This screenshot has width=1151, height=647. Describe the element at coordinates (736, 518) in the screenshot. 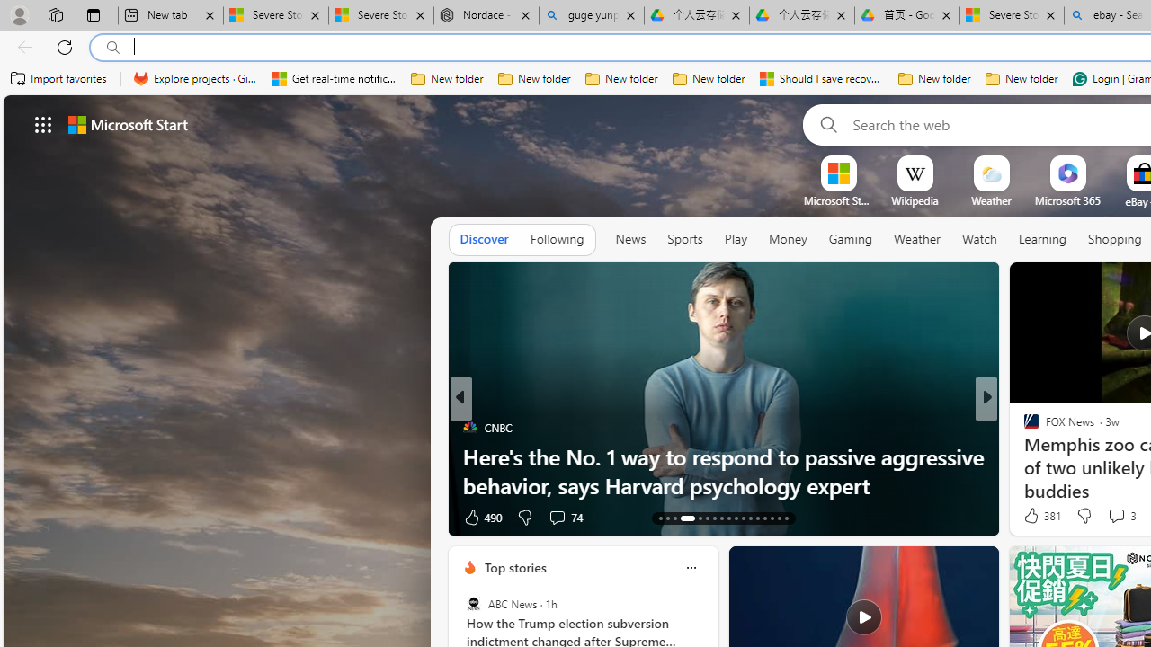

I see `AutomationID: tab-22` at that location.